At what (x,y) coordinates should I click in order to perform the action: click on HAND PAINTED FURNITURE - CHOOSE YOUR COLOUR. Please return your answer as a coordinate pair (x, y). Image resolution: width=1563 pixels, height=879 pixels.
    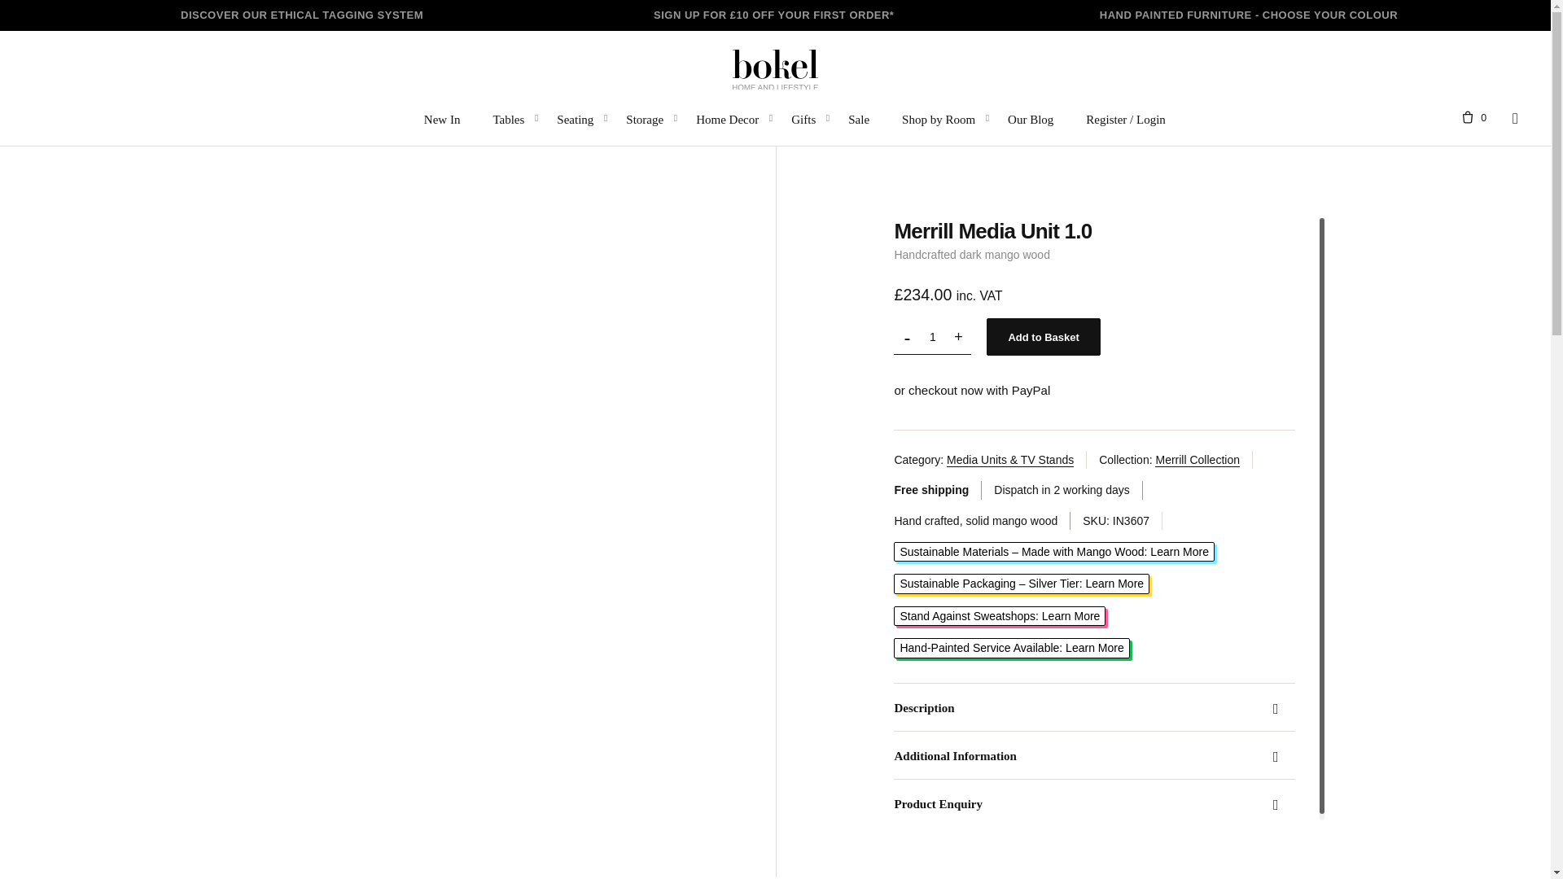
    Looking at the image, I should click on (1249, 15).